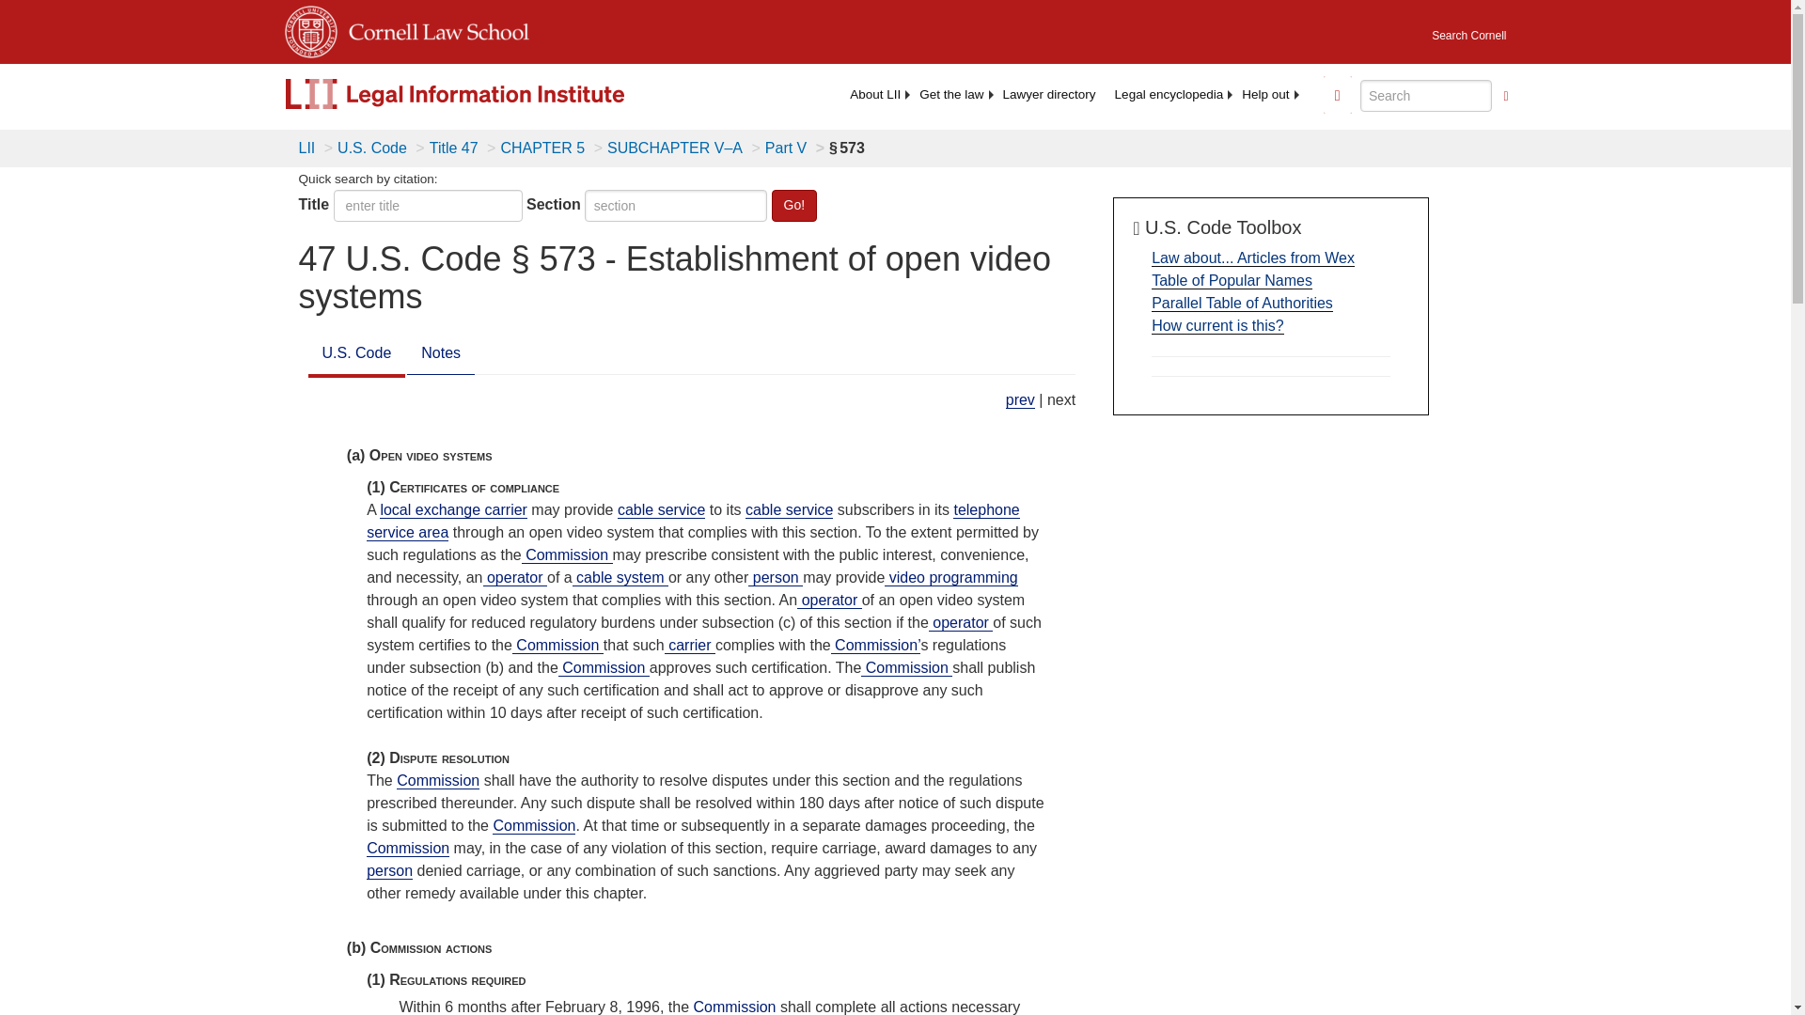  Describe the element at coordinates (432, 28) in the screenshot. I see `Cornell Law School` at that location.